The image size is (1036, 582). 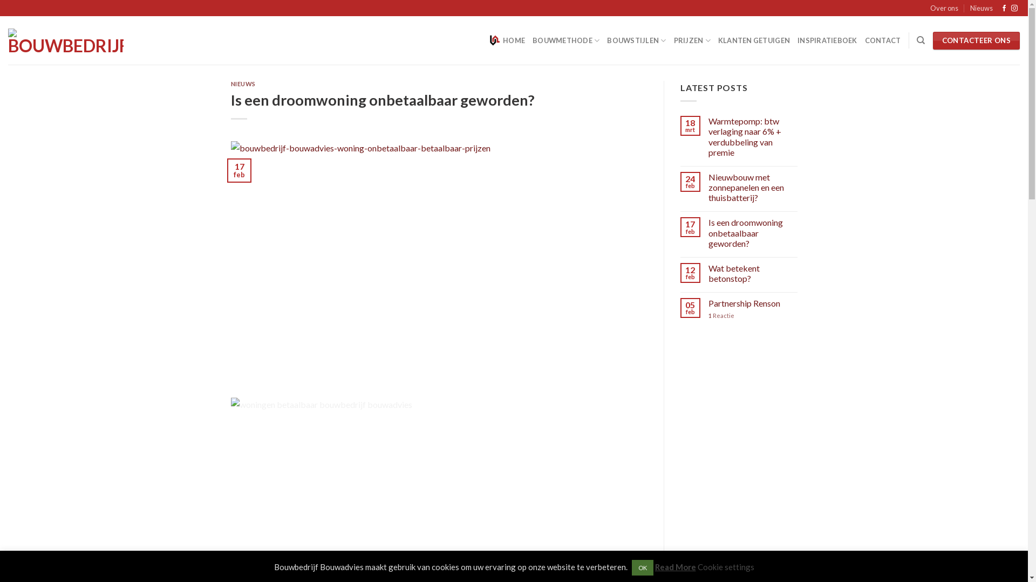 I want to click on Nieuwbouw met zonnepanelen en een thuisbatterij?, so click(x=753, y=188).